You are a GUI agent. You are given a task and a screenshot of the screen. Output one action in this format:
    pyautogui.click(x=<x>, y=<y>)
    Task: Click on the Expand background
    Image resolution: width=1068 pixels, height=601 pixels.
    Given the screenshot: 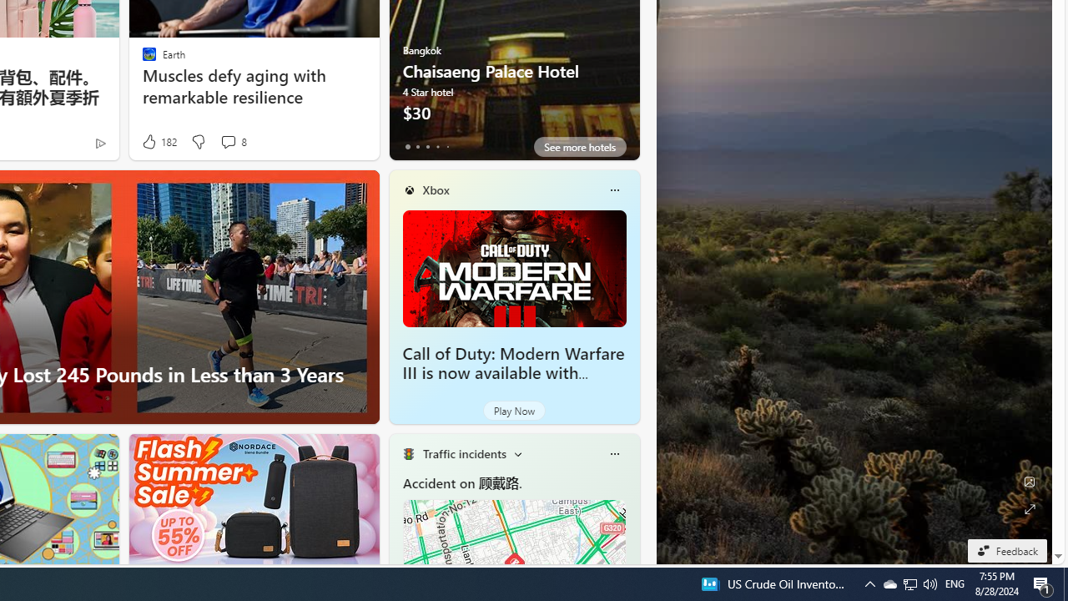 What is the action you would take?
    pyautogui.click(x=1030, y=509)
    